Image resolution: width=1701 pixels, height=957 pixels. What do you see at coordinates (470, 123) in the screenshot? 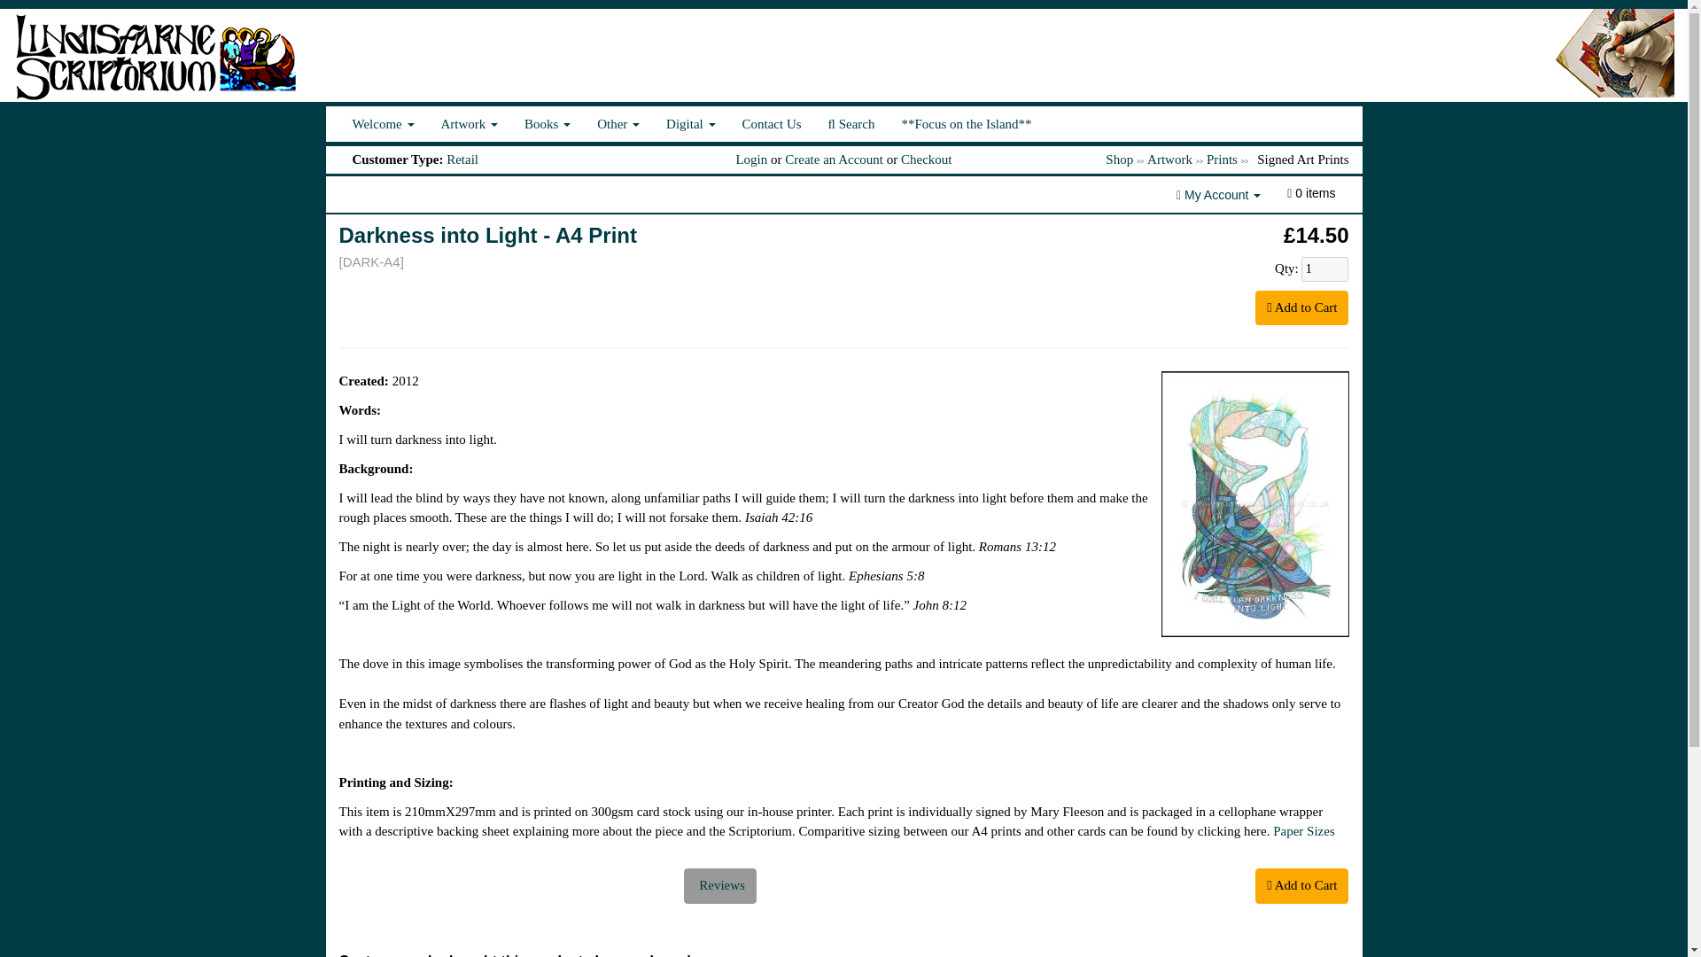
I see `Artwork` at bounding box center [470, 123].